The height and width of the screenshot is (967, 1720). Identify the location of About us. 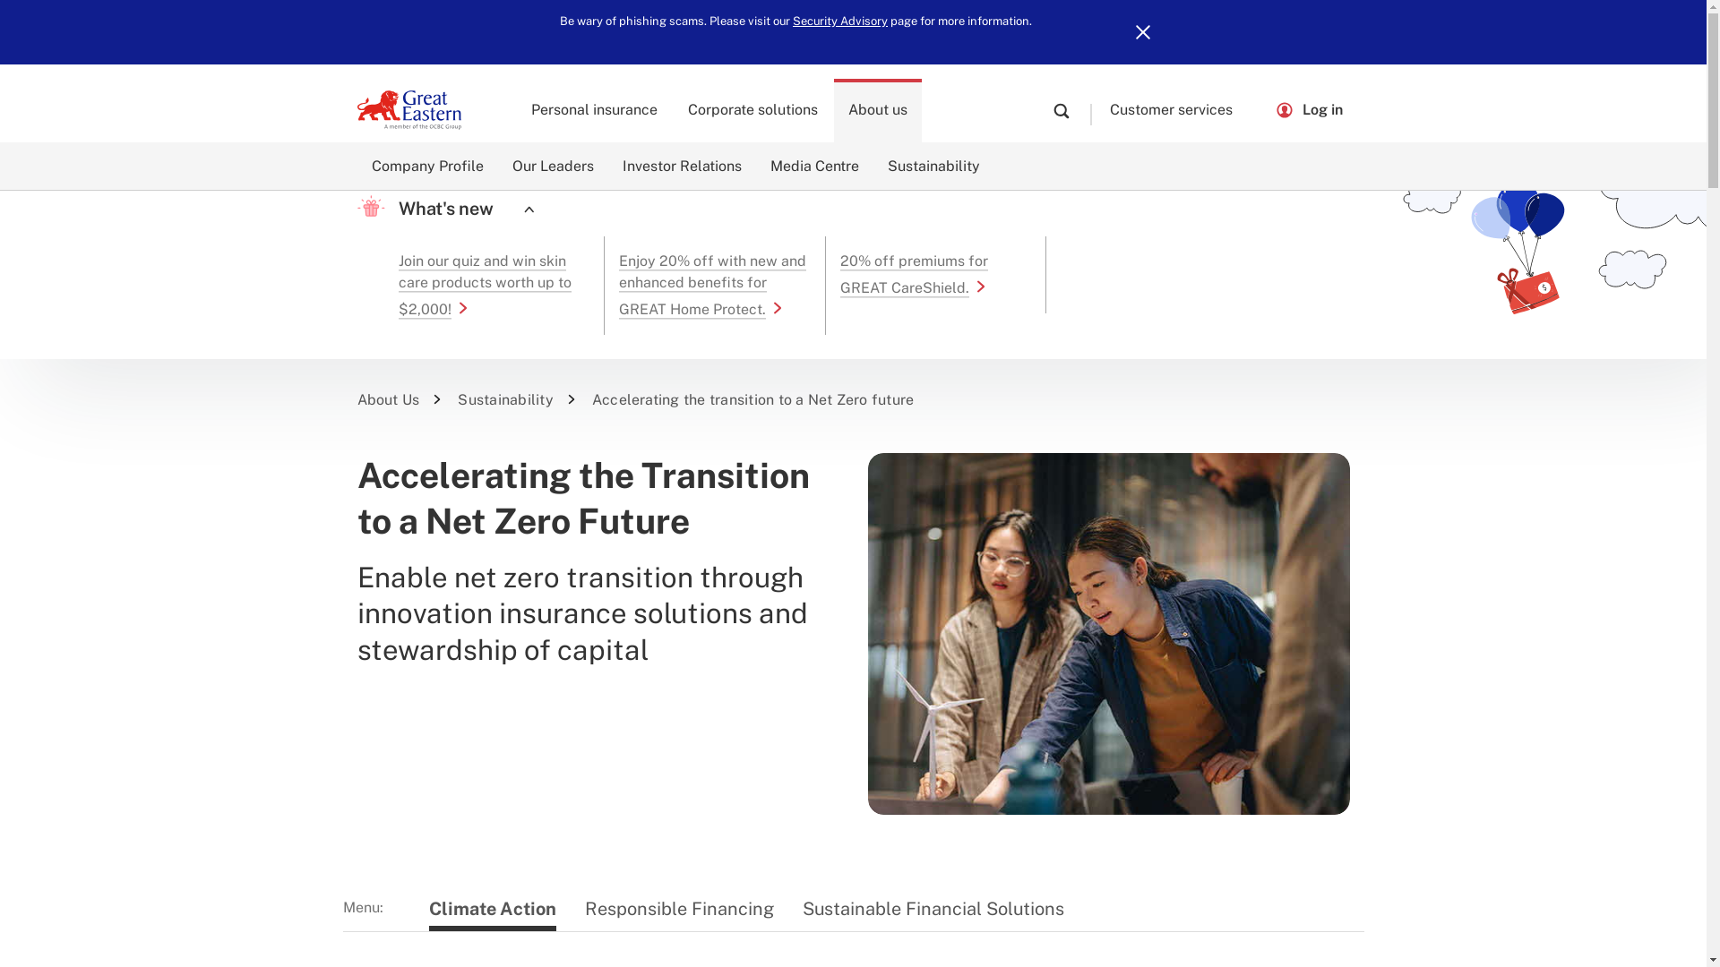
(878, 109).